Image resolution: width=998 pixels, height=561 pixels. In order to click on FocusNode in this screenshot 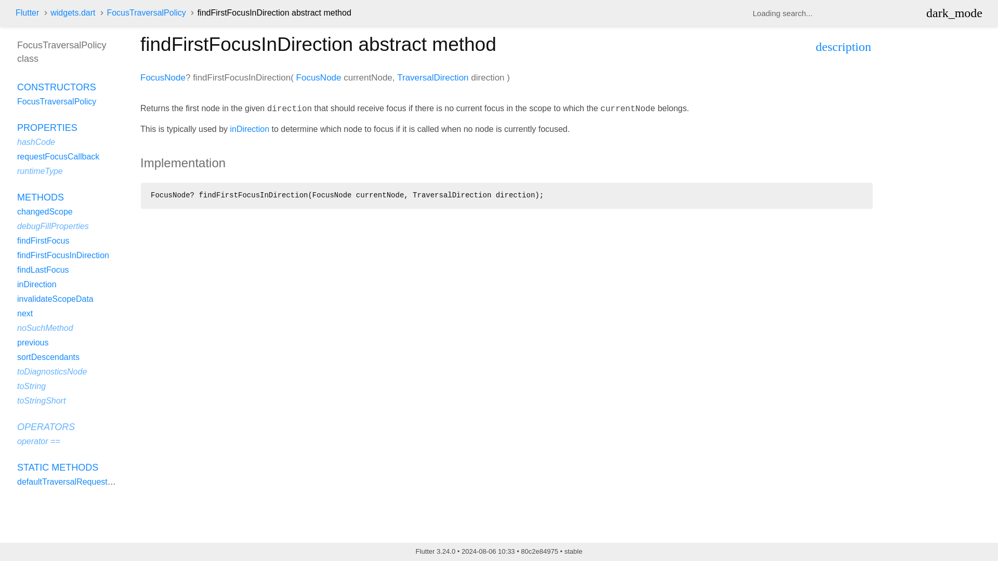, I will do `click(319, 77)`.